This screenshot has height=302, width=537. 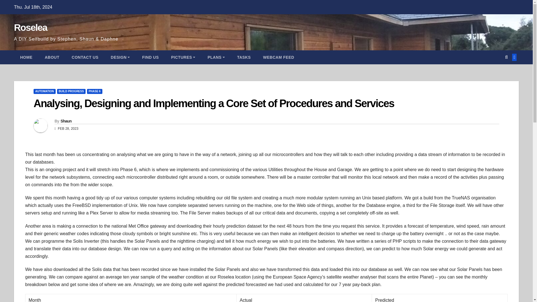 What do you see at coordinates (26, 57) in the screenshot?
I see `HOME` at bounding box center [26, 57].